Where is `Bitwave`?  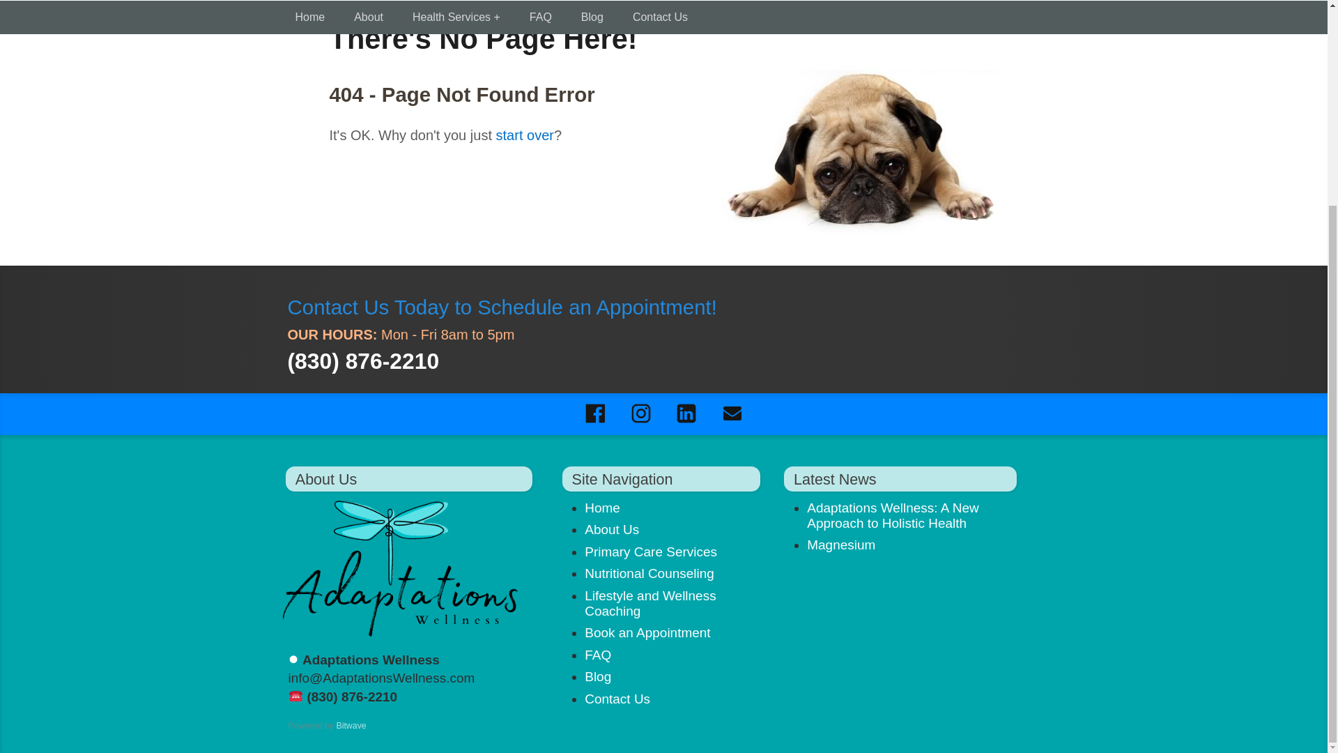
Bitwave is located at coordinates (350, 725).